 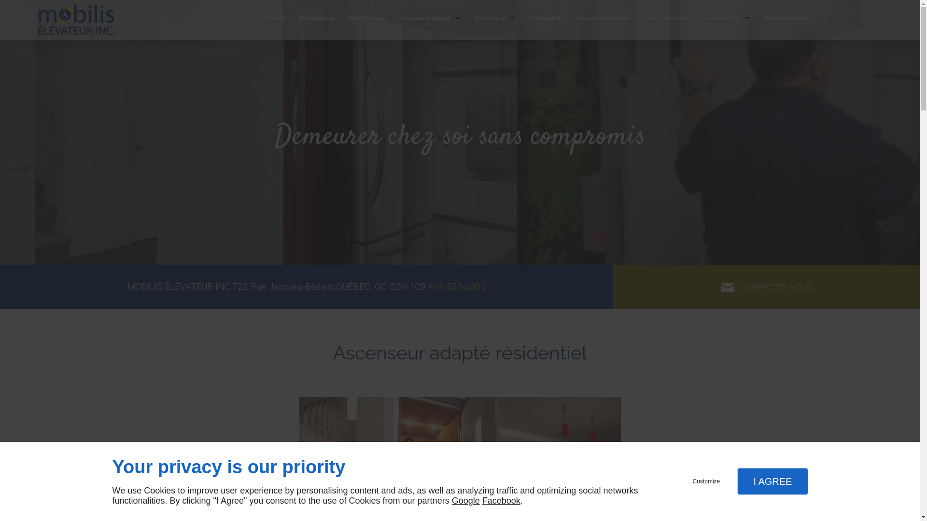 What do you see at coordinates (466, 501) in the screenshot?
I see `Google` at bounding box center [466, 501].